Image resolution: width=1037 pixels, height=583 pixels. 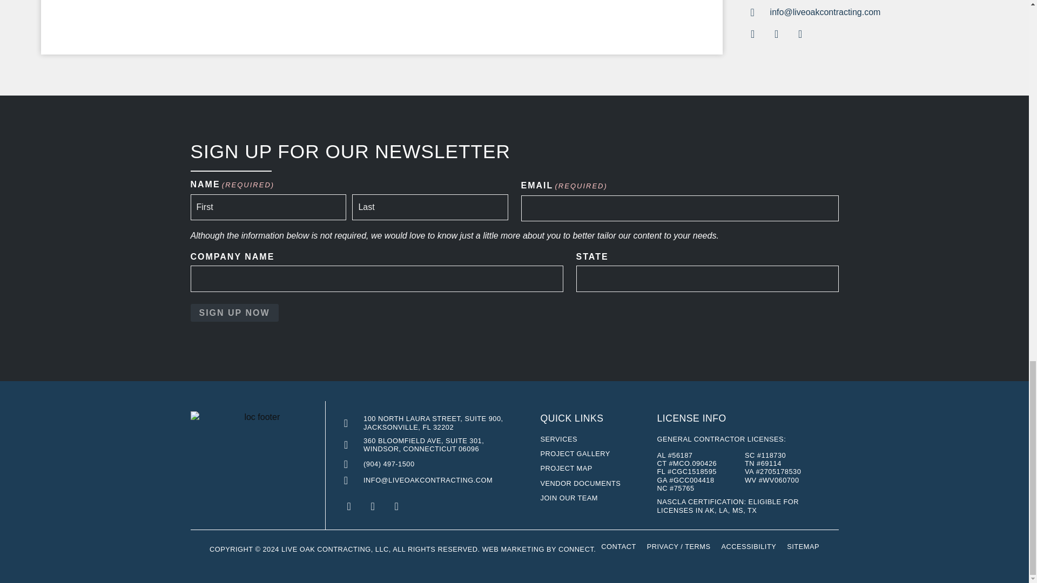 I want to click on back to homepage, so click(x=335, y=548).